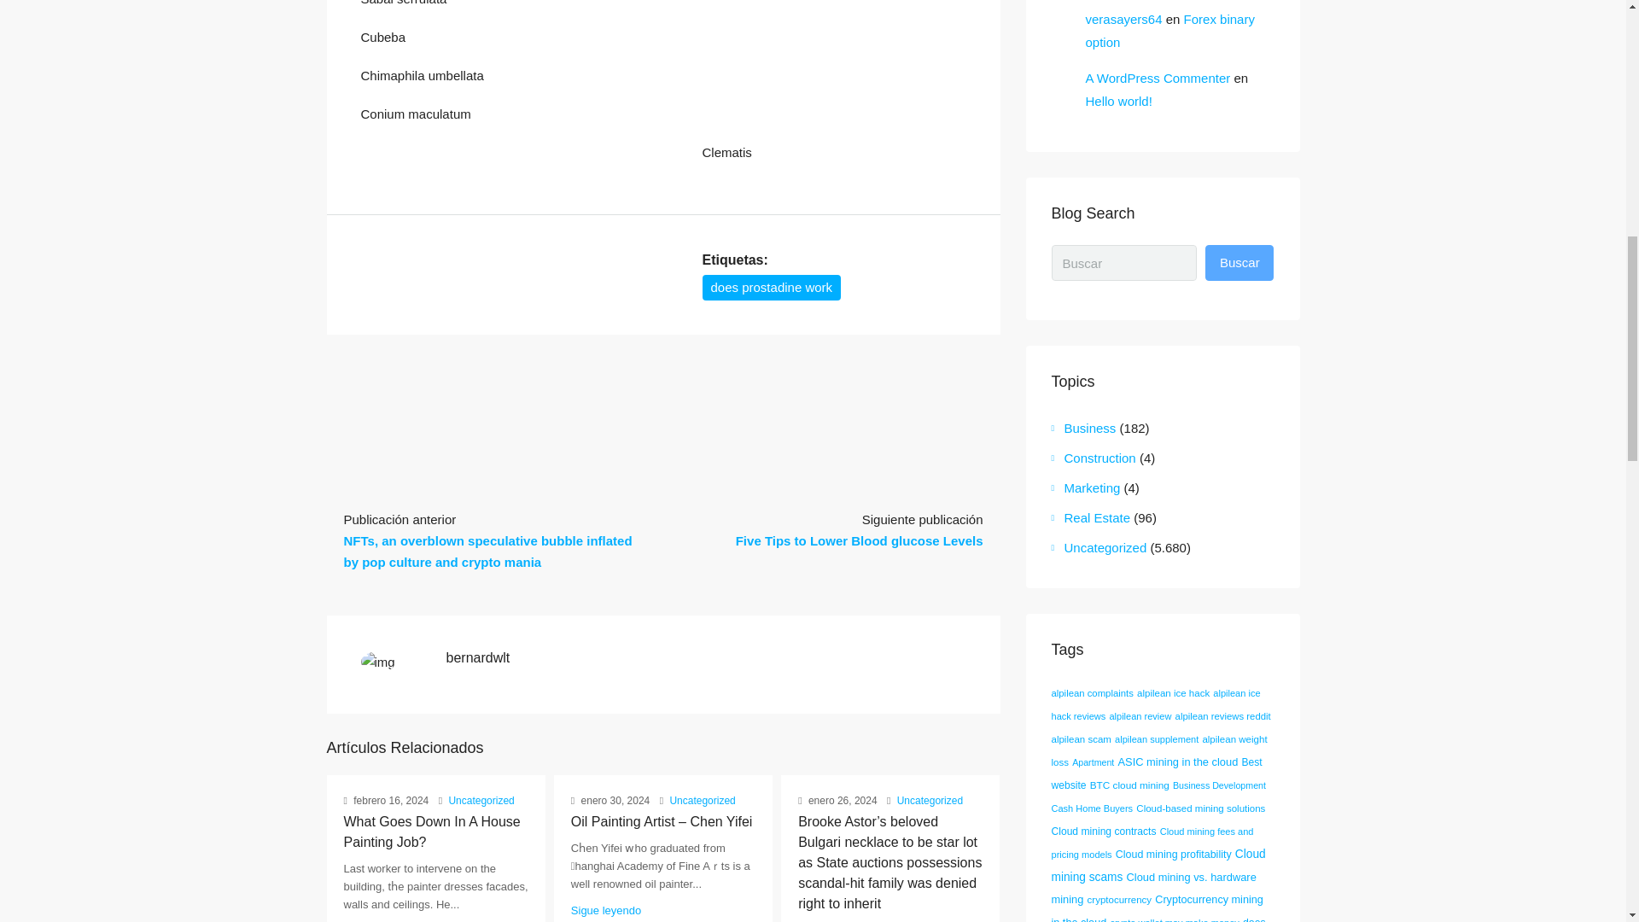 The height and width of the screenshot is (922, 1639). I want to click on Uncategorized, so click(481, 801).